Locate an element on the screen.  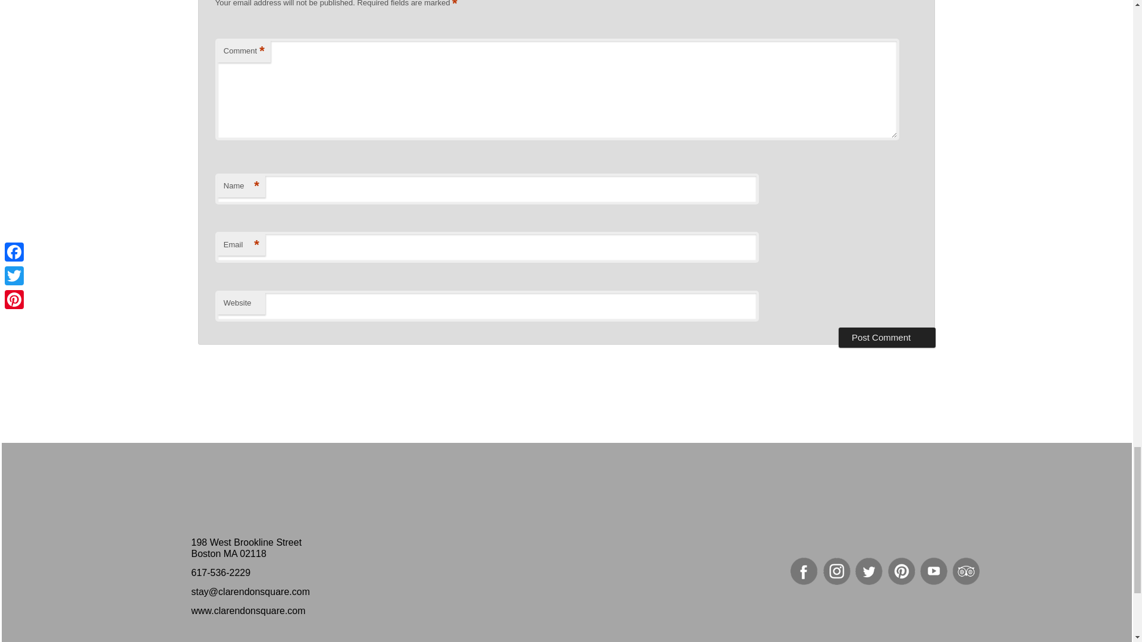
Post Comment is located at coordinates (886, 338).